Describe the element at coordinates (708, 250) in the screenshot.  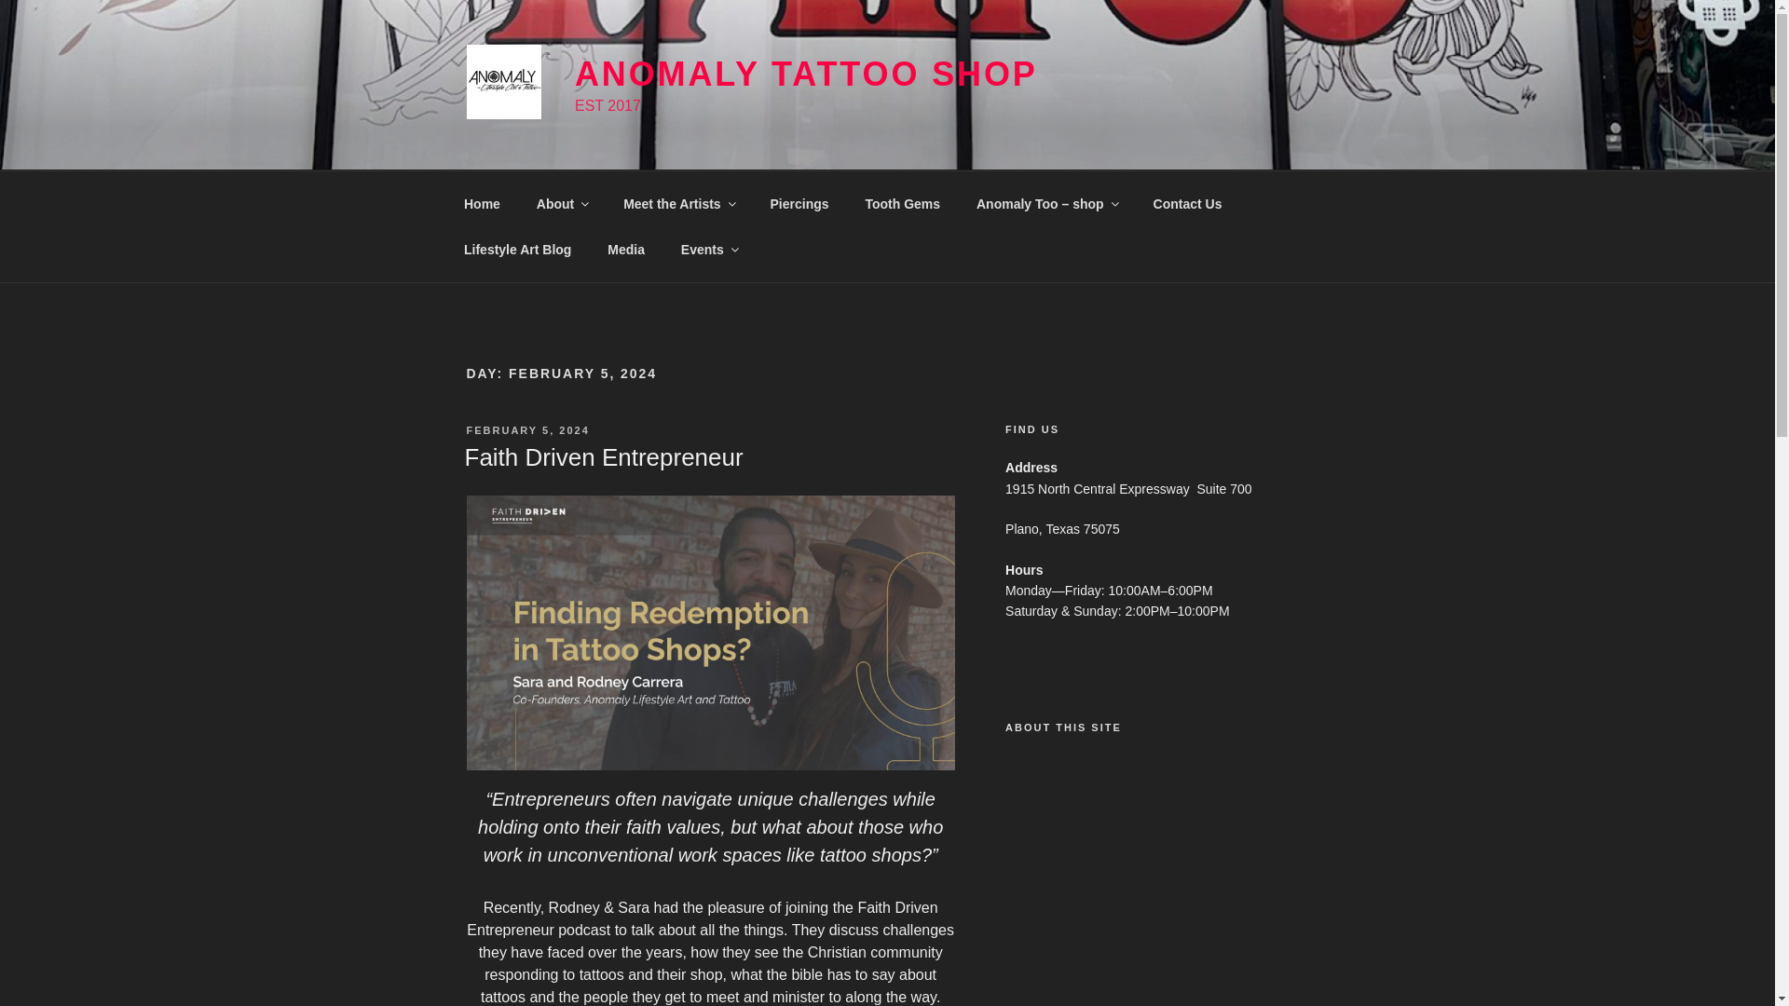
I see `Events` at that location.